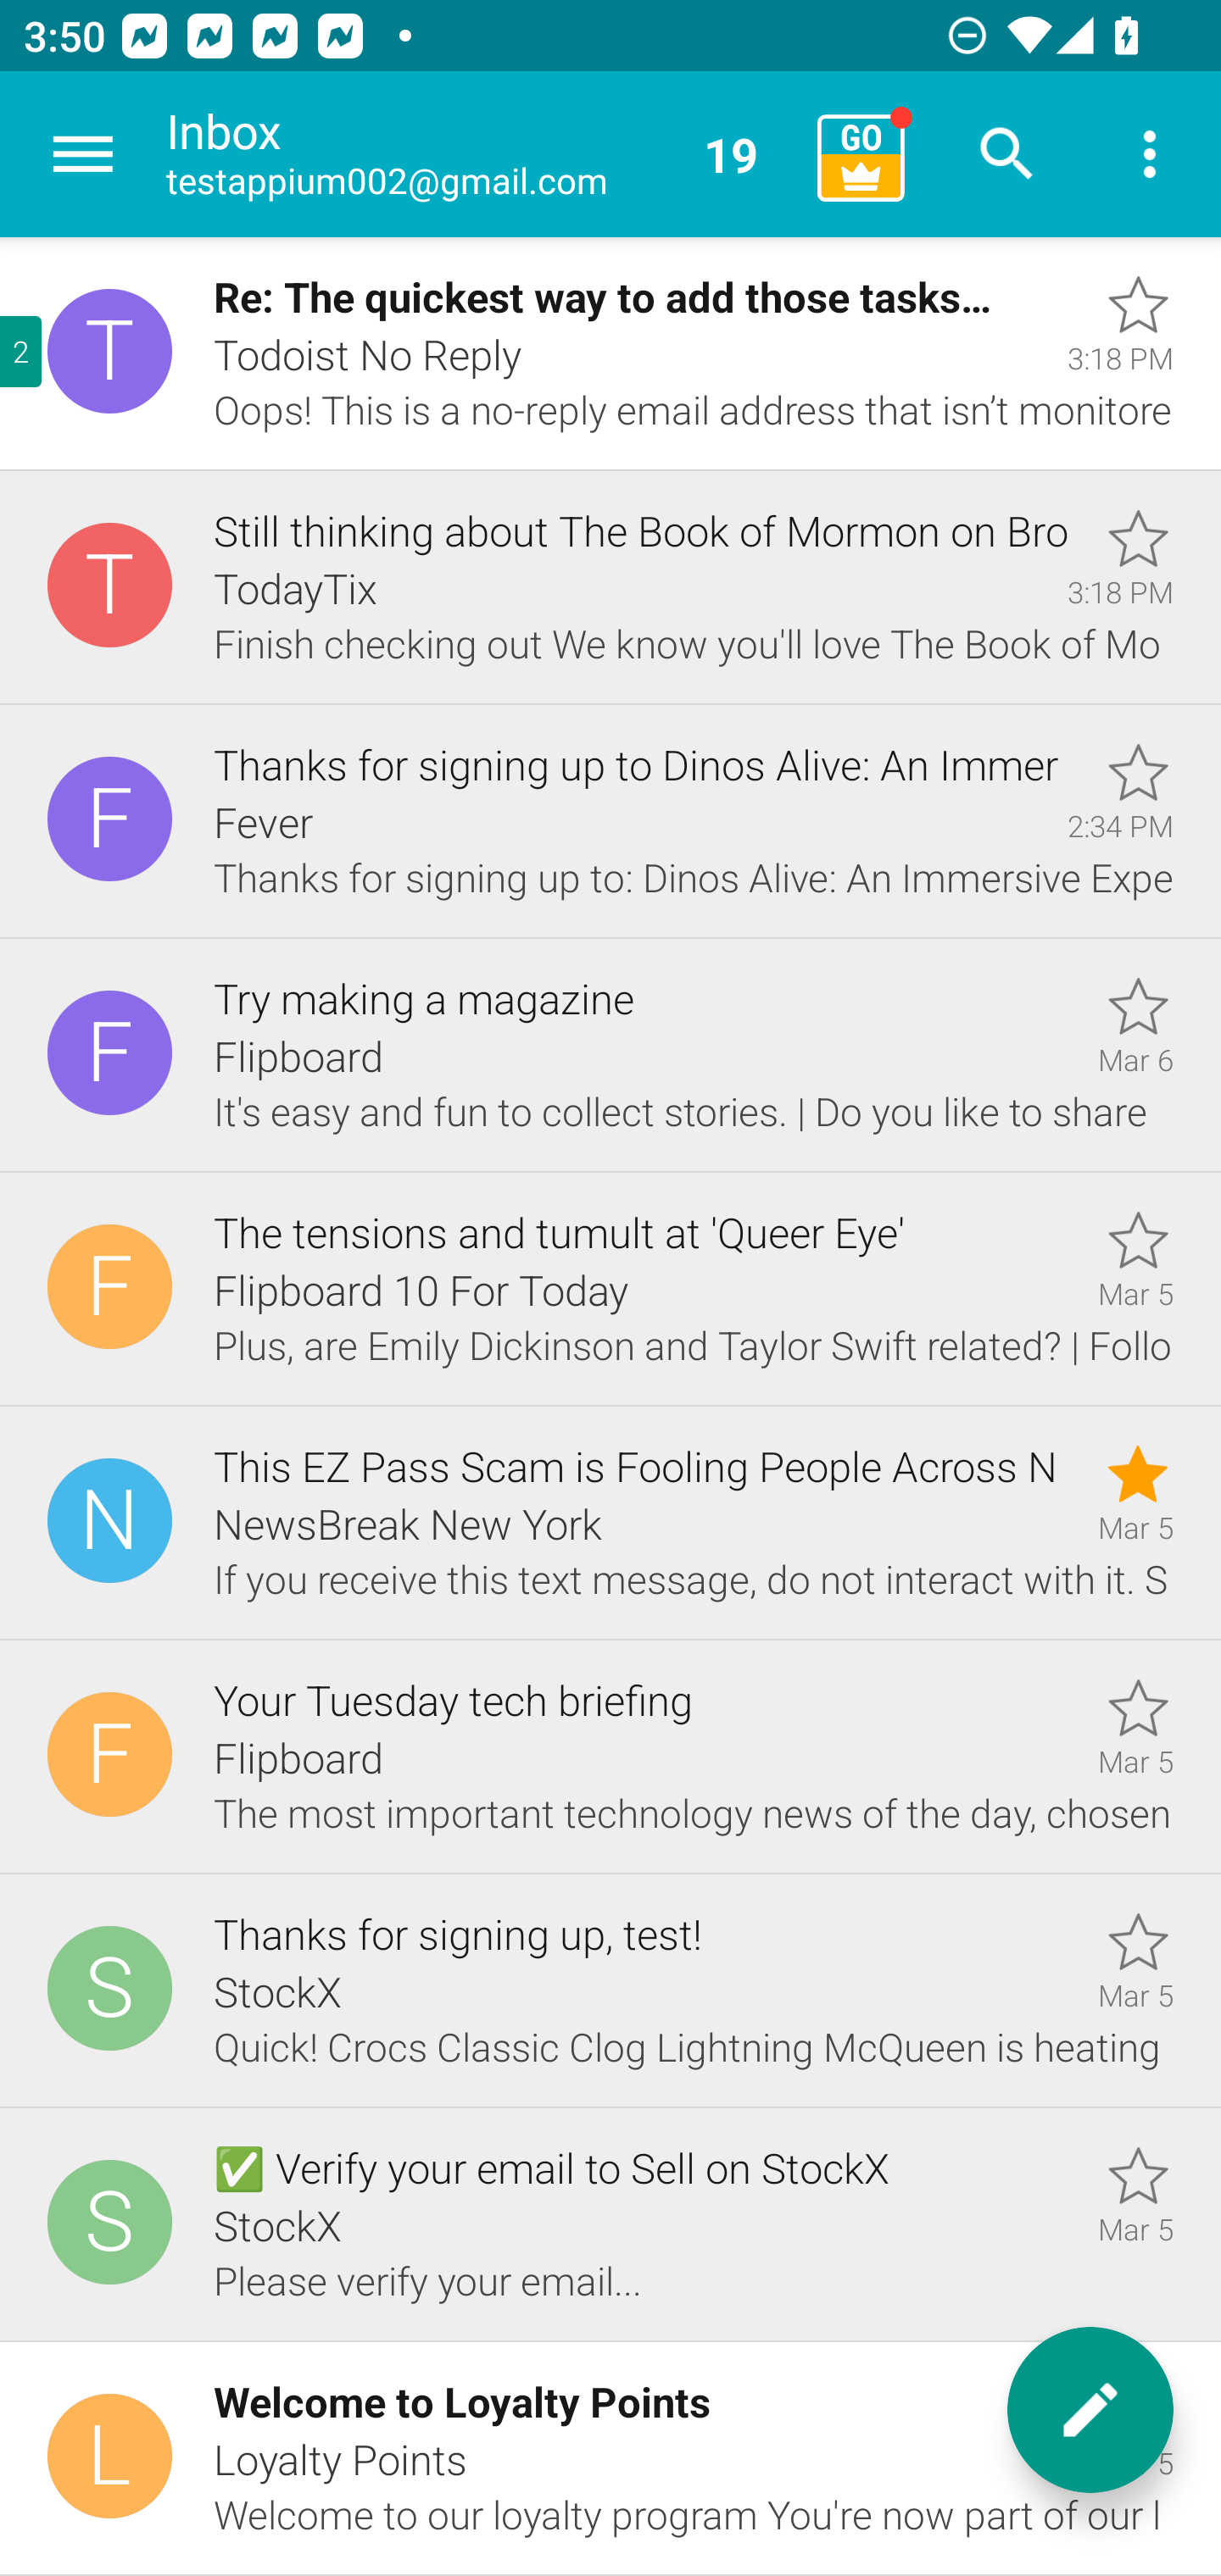 This screenshot has width=1221, height=2576. I want to click on Search, so click(1007, 154).